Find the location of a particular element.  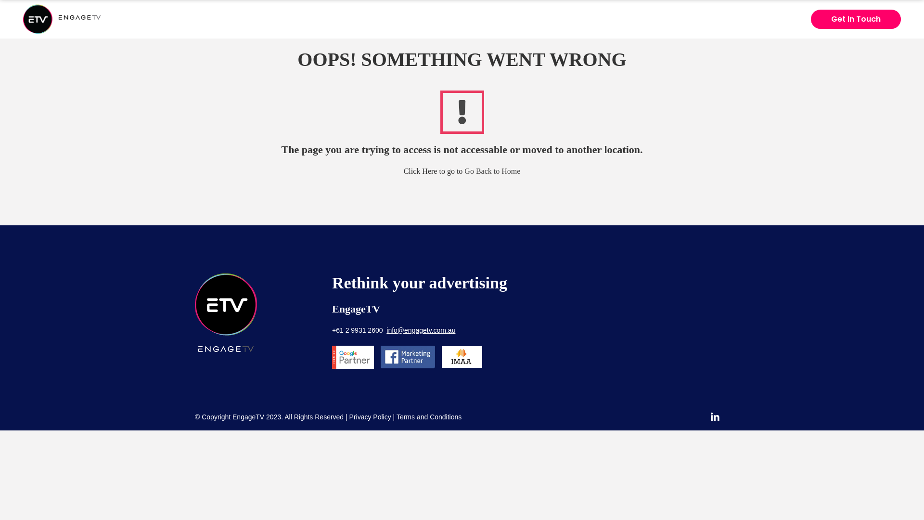

Get In Touch is located at coordinates (856, 19).